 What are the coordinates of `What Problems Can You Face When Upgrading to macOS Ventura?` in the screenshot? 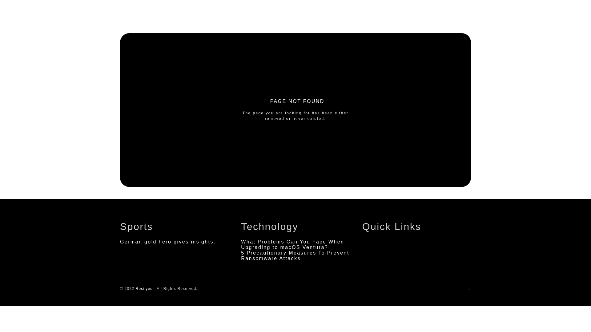 It's located at (292, 244).